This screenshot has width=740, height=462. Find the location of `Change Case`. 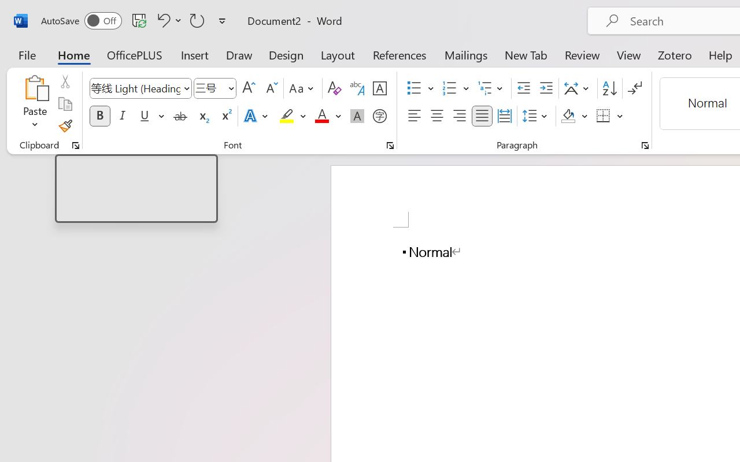

Change Case is located at coordinates (303, 88).